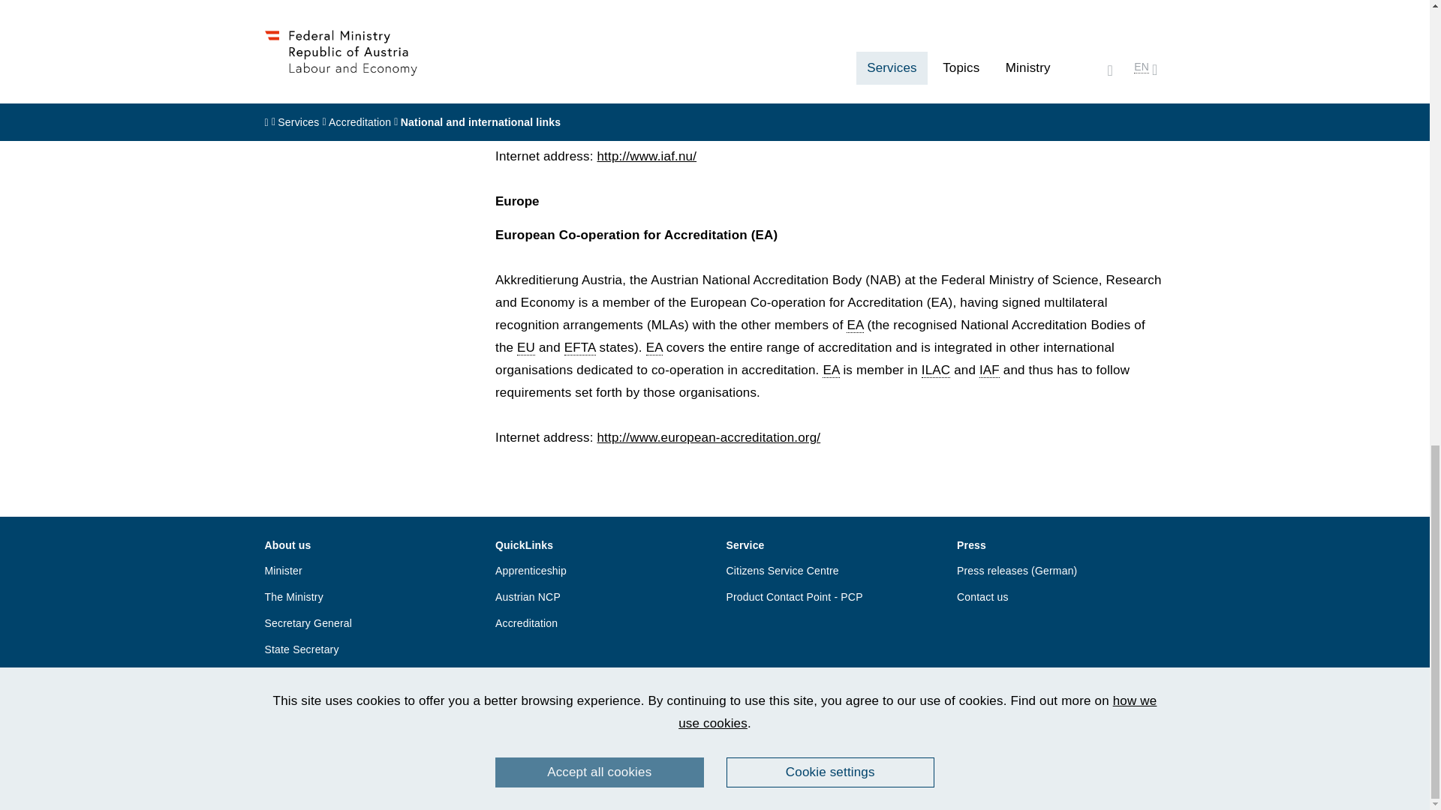 Image resolution: width=1441 pixels, height=810 pixels. What do you see at coordinates (647, 43) in the screenshot?
I see `International Accreditation Forum` at bounding box center [647, 43].